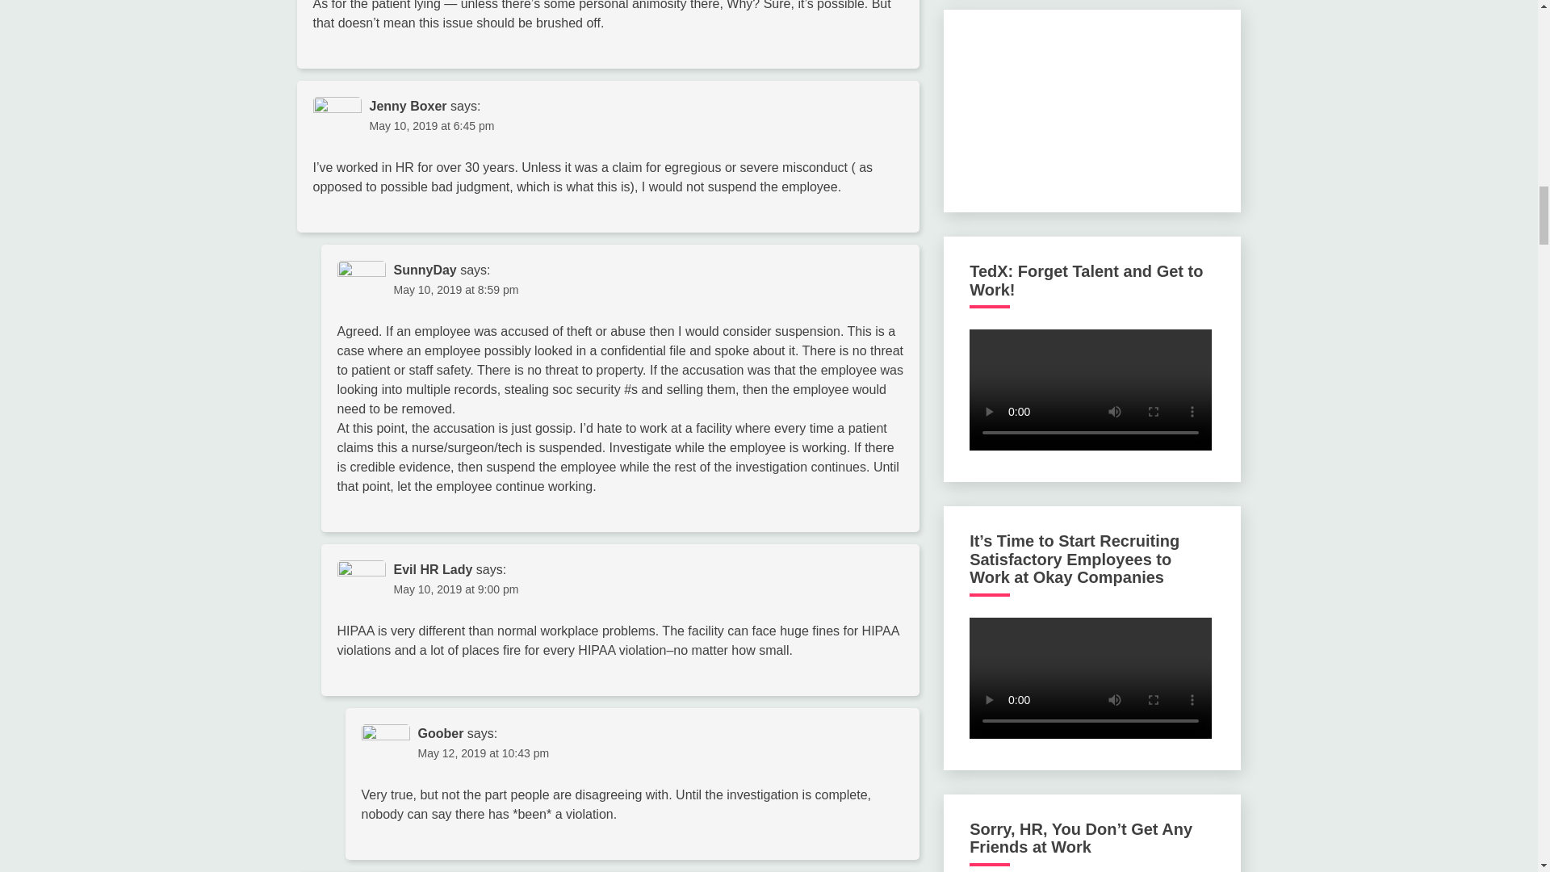 Image resolution: width=1550 pixels, height=872 pixels. What do you see at coordinates (456, 290) in the screenshot?
I see `May 10, 2019 at 8:59 pm` at bounding box center [456, 290].